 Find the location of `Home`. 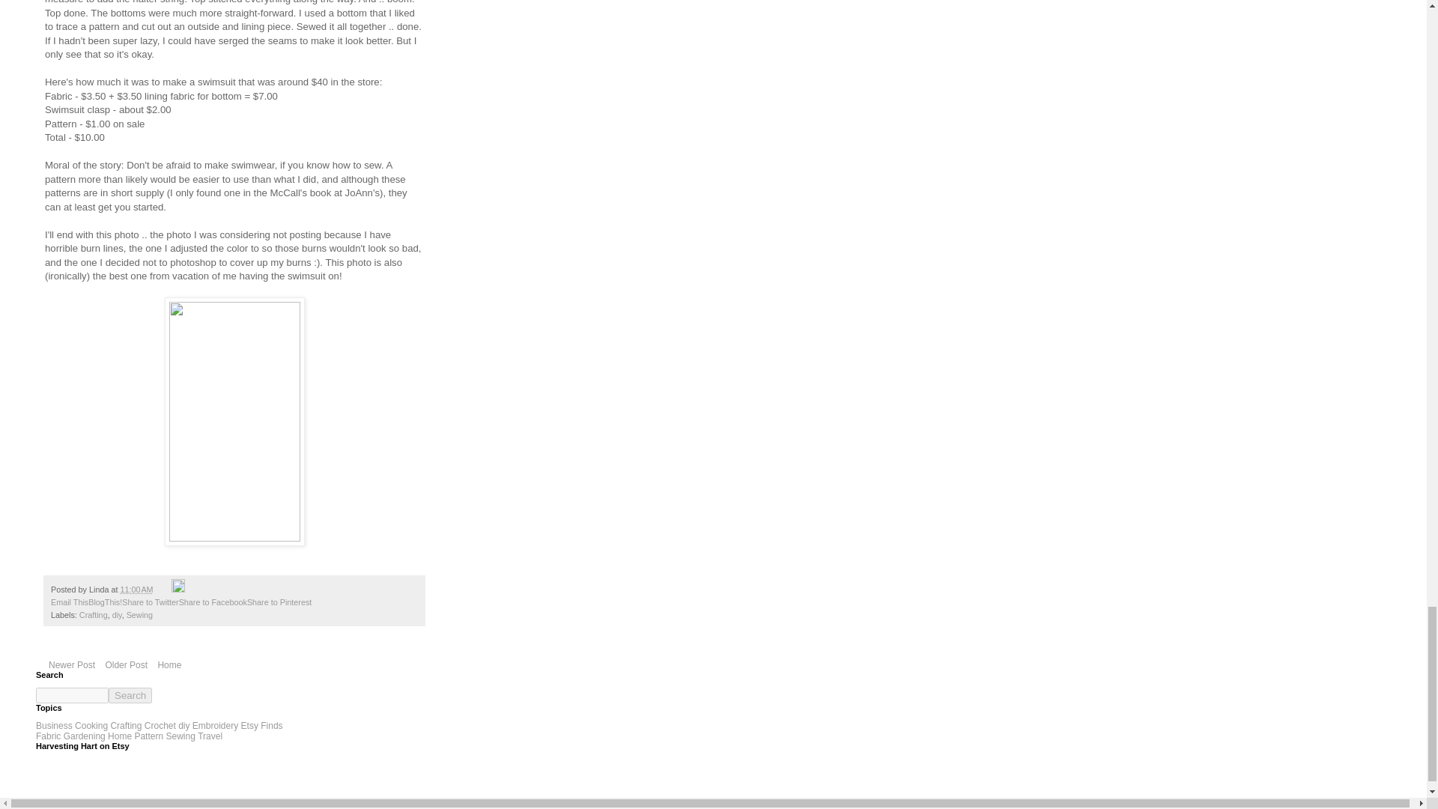

Home is located at coordinates (169, 664).